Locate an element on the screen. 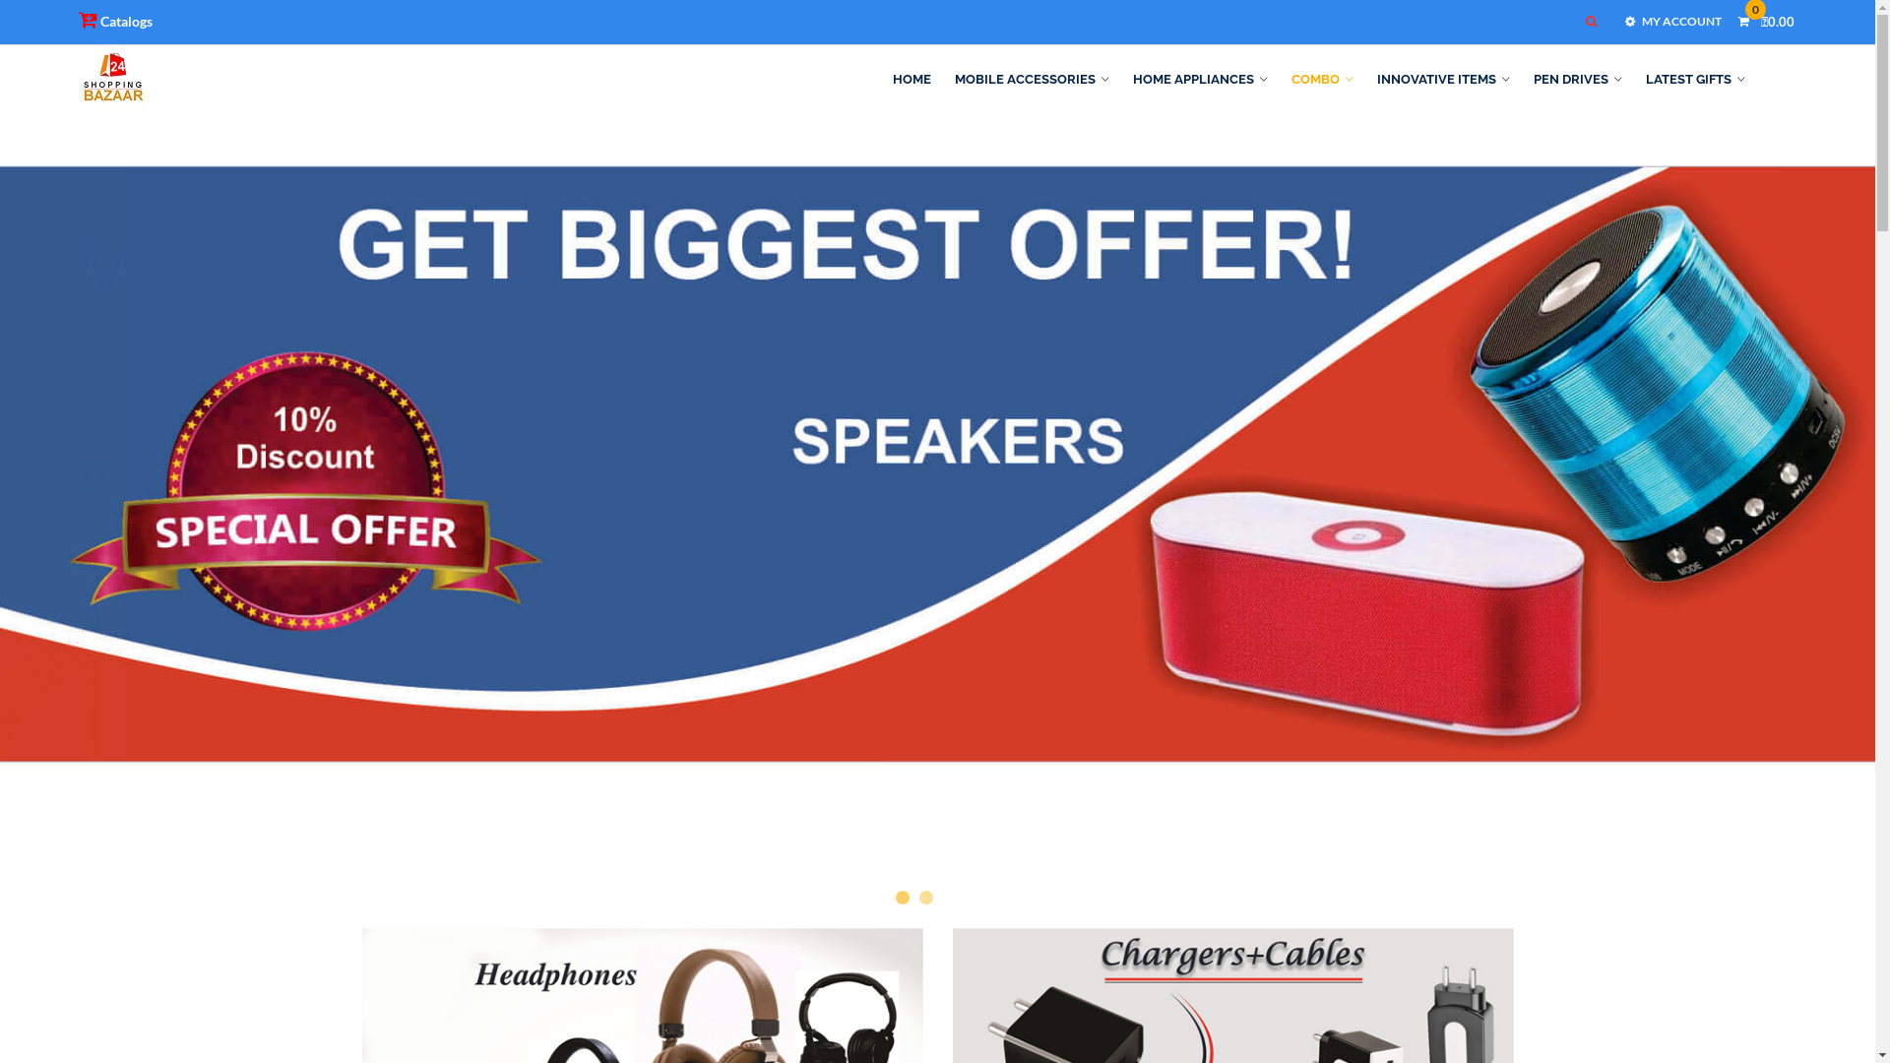 The image size is (1890, 1063). 24 Shopping Bazaar is located at coordinates (113, 80).